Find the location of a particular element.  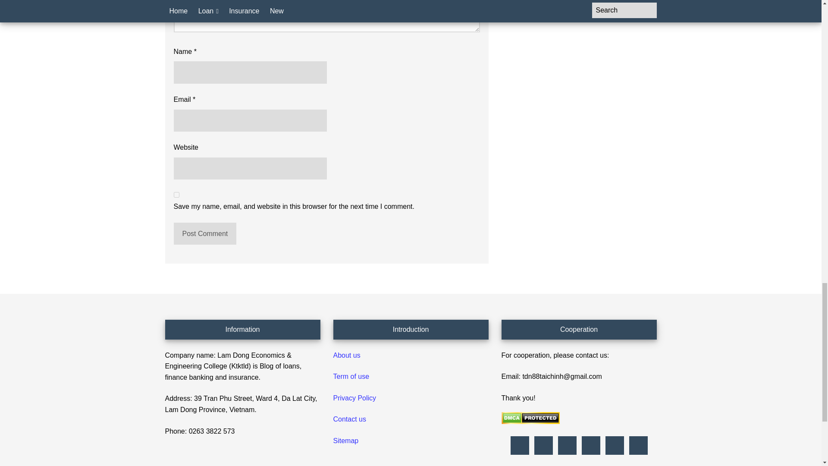

DMCA.com Protection Status is located at coordinates (530, 422).